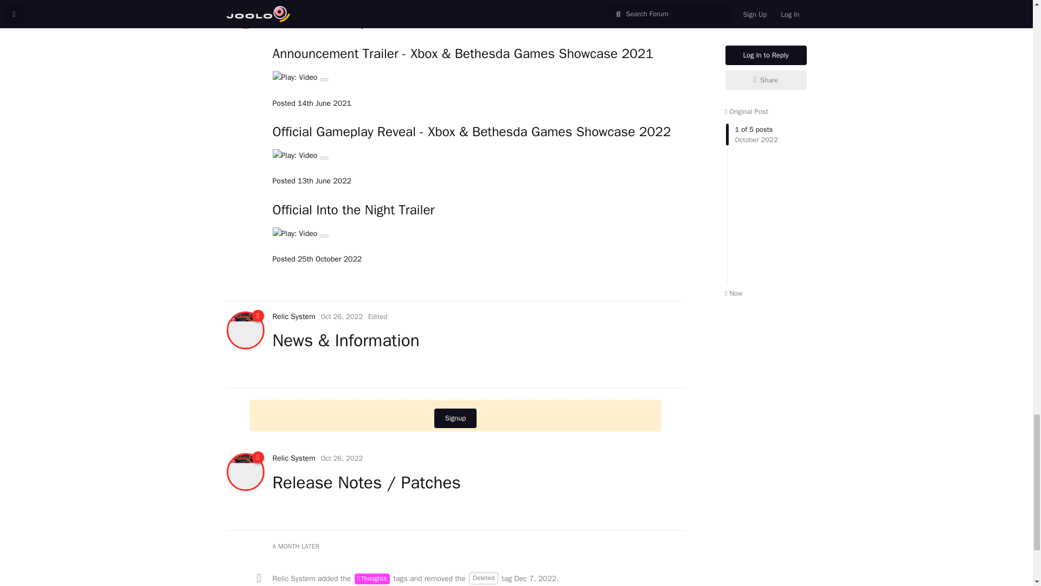 The image size is (1041, 586). Describe the element at coordinates (535, 578) in the screenshot. I see `Wednesday, December 7, 2022 11:44 AM` at that location.